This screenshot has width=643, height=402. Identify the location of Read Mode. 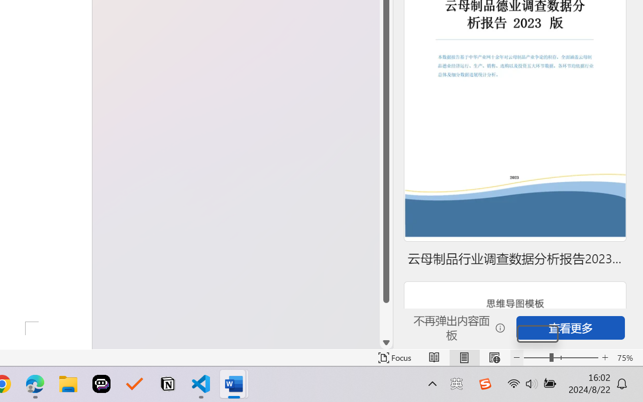
(434, 358).